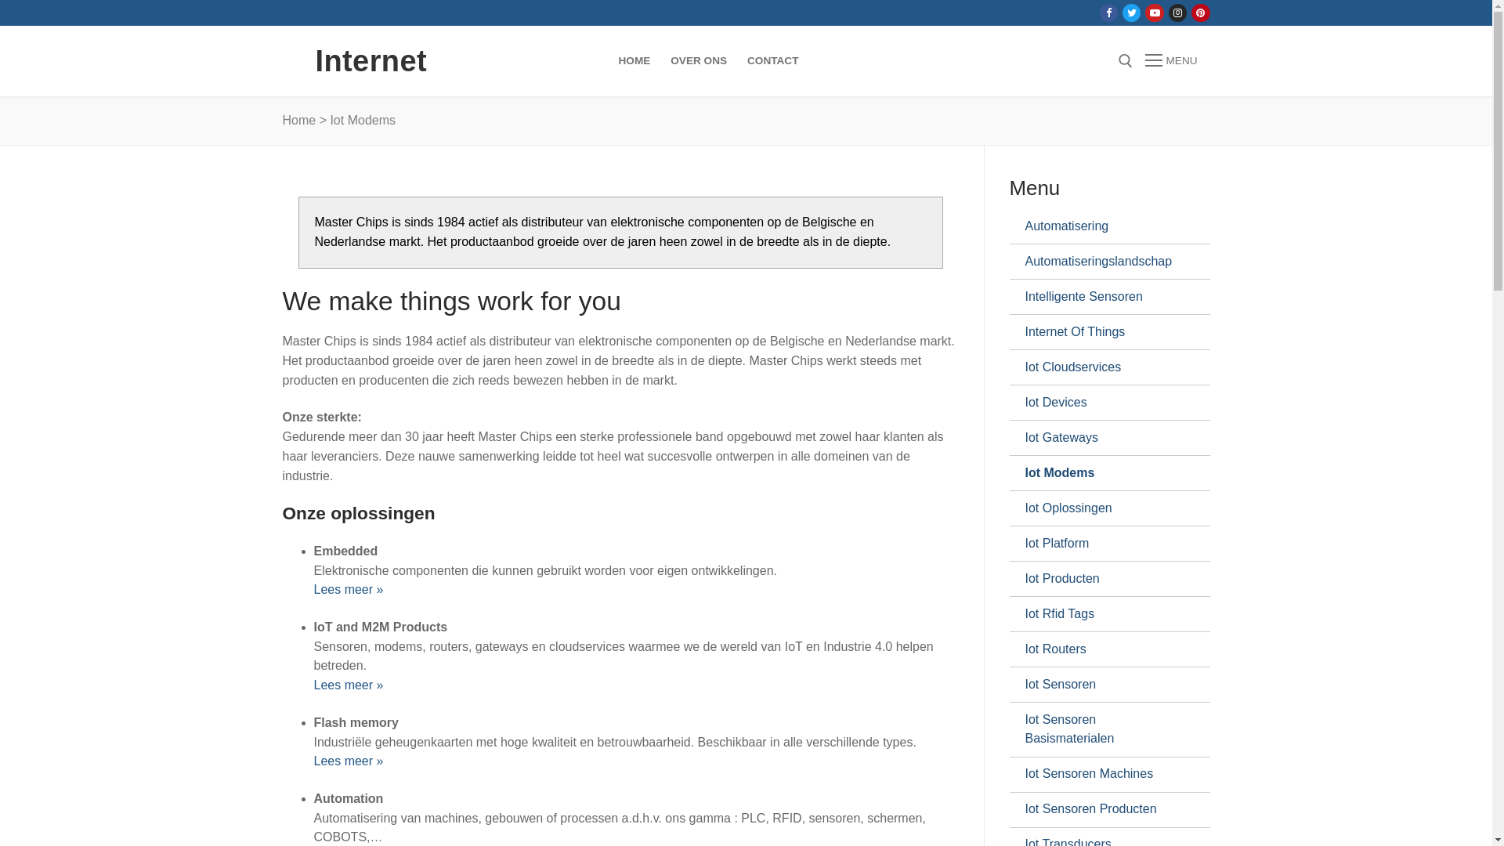  I want to click on Iot Gateways, so click(1103, 438).